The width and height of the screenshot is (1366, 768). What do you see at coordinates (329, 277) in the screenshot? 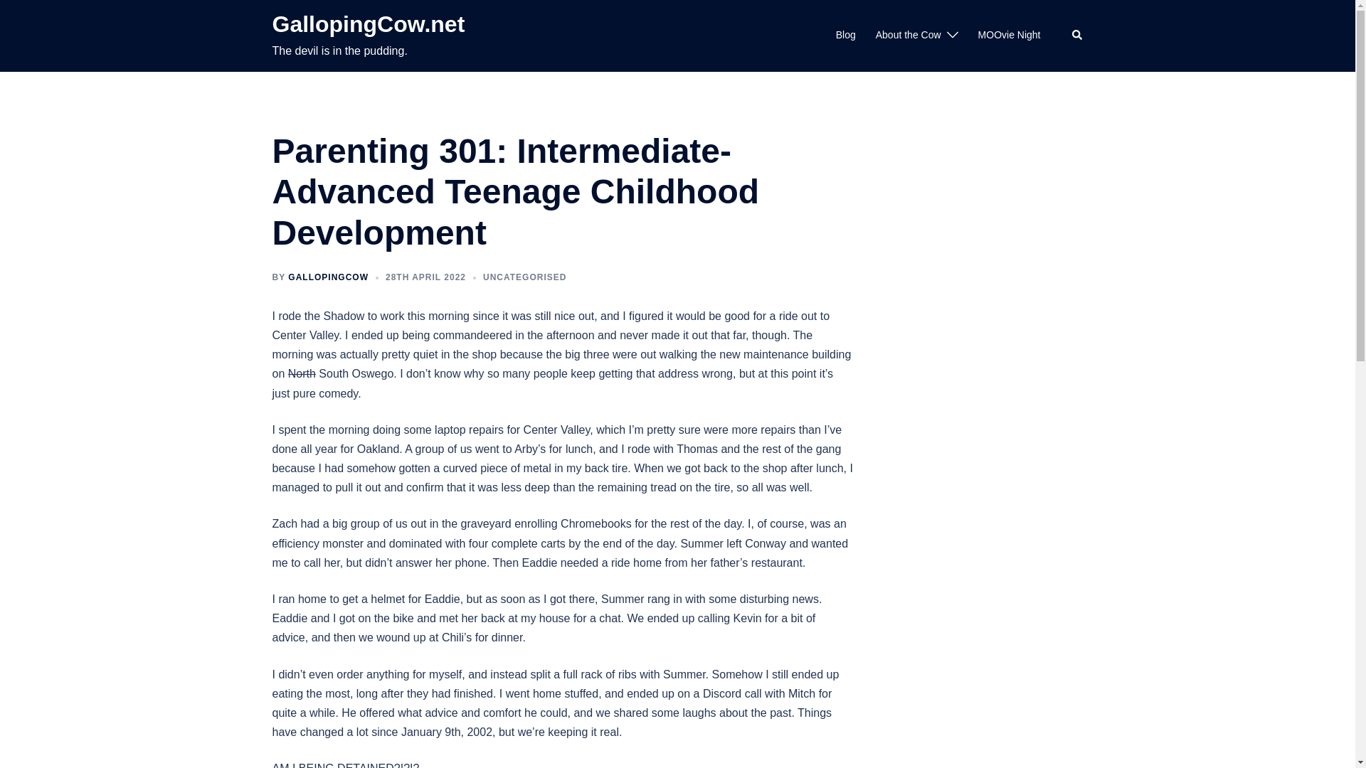
I see `GALLOPINGCOW` at bounding box center [329, 277].